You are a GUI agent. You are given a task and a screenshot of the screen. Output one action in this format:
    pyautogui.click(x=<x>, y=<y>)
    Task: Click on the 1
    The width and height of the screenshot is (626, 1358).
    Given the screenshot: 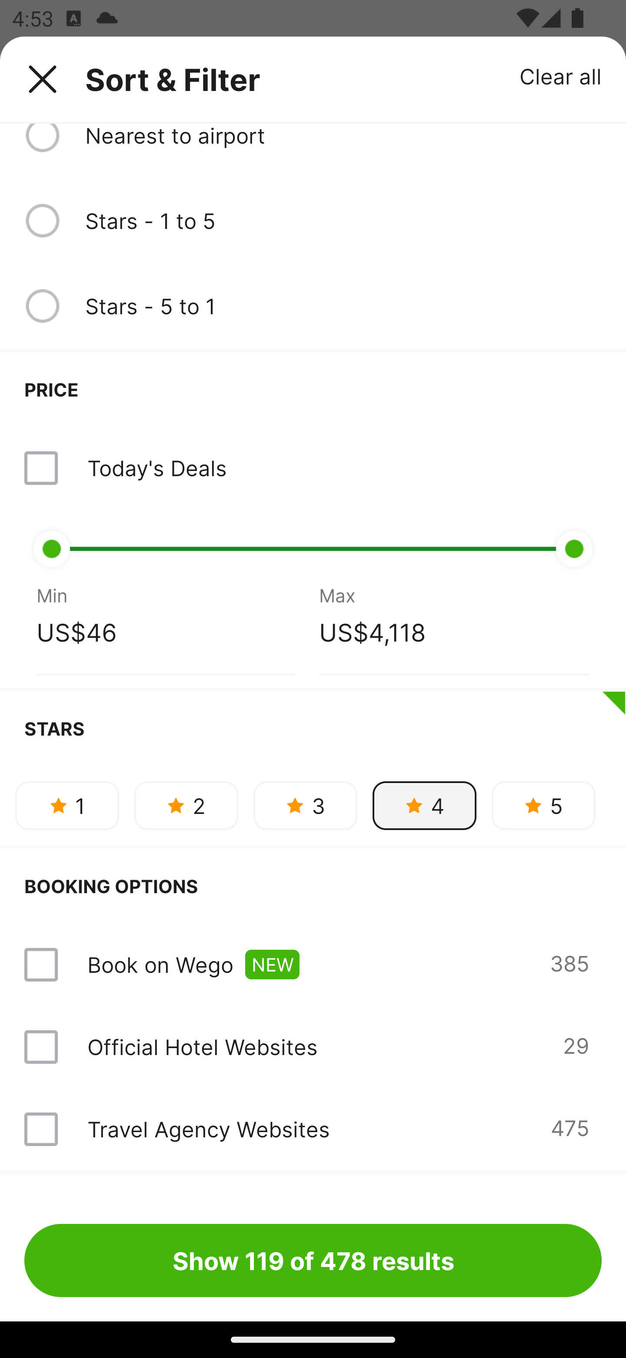 What is the action you would take?
    pyautogui.click(x=67, y=805)
    